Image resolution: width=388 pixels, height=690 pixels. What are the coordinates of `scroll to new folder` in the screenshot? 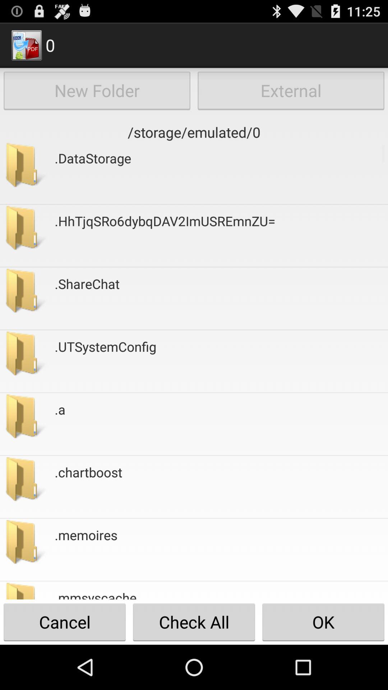 It's located at (97, 91).